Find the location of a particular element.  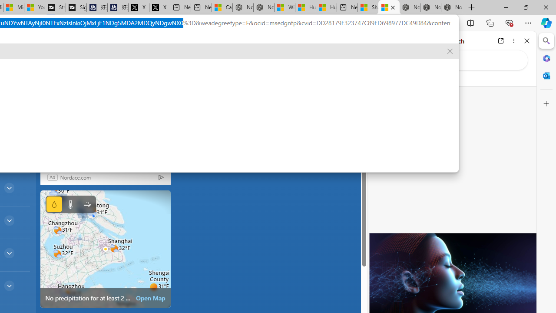

common/carouselChevron is located at coordinates (140, 93).